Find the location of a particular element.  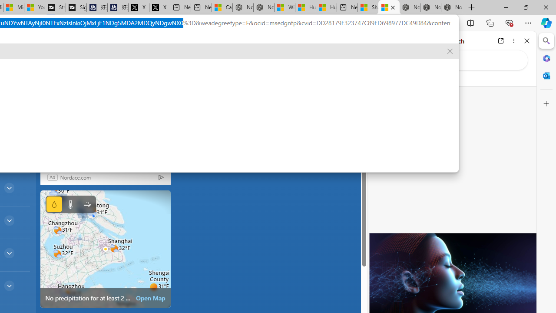

common/carouselChevron is located at coordinates (140, 93).